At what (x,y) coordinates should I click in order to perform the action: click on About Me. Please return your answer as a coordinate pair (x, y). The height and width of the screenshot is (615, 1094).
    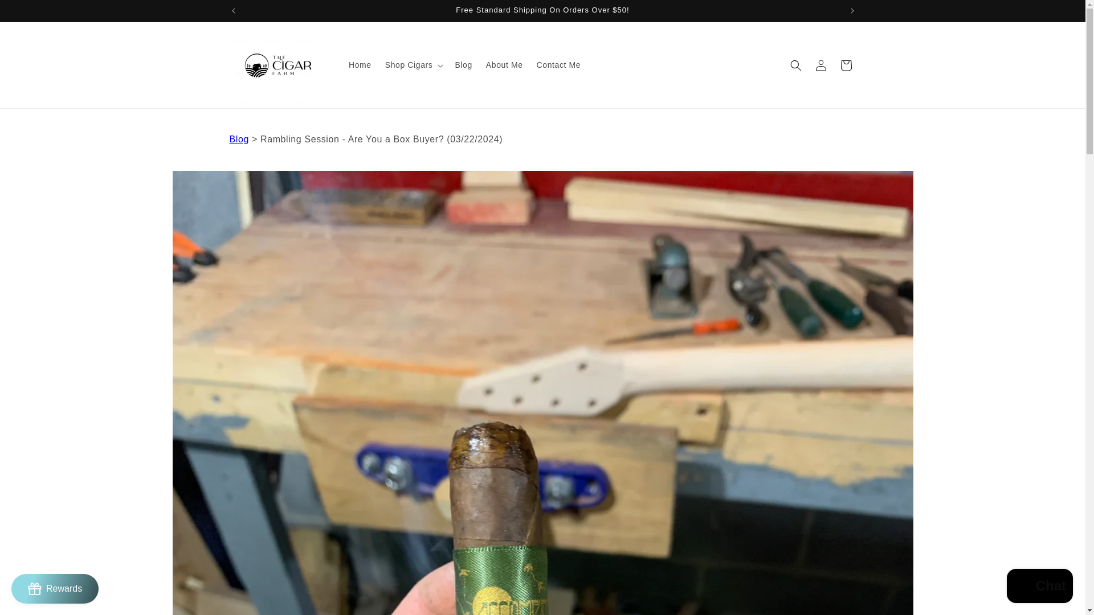
    Looking at the image, I should click on (504, 65).